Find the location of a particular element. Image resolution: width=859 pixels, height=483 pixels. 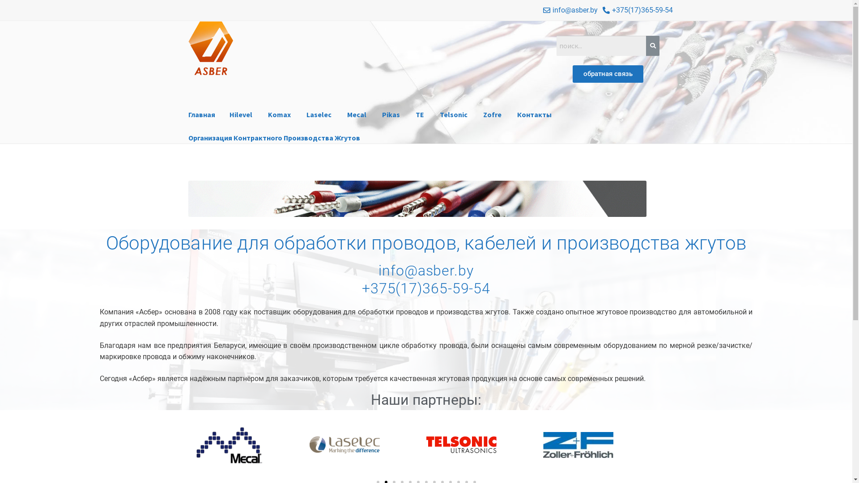

Search is located at coordinates (601, 46).